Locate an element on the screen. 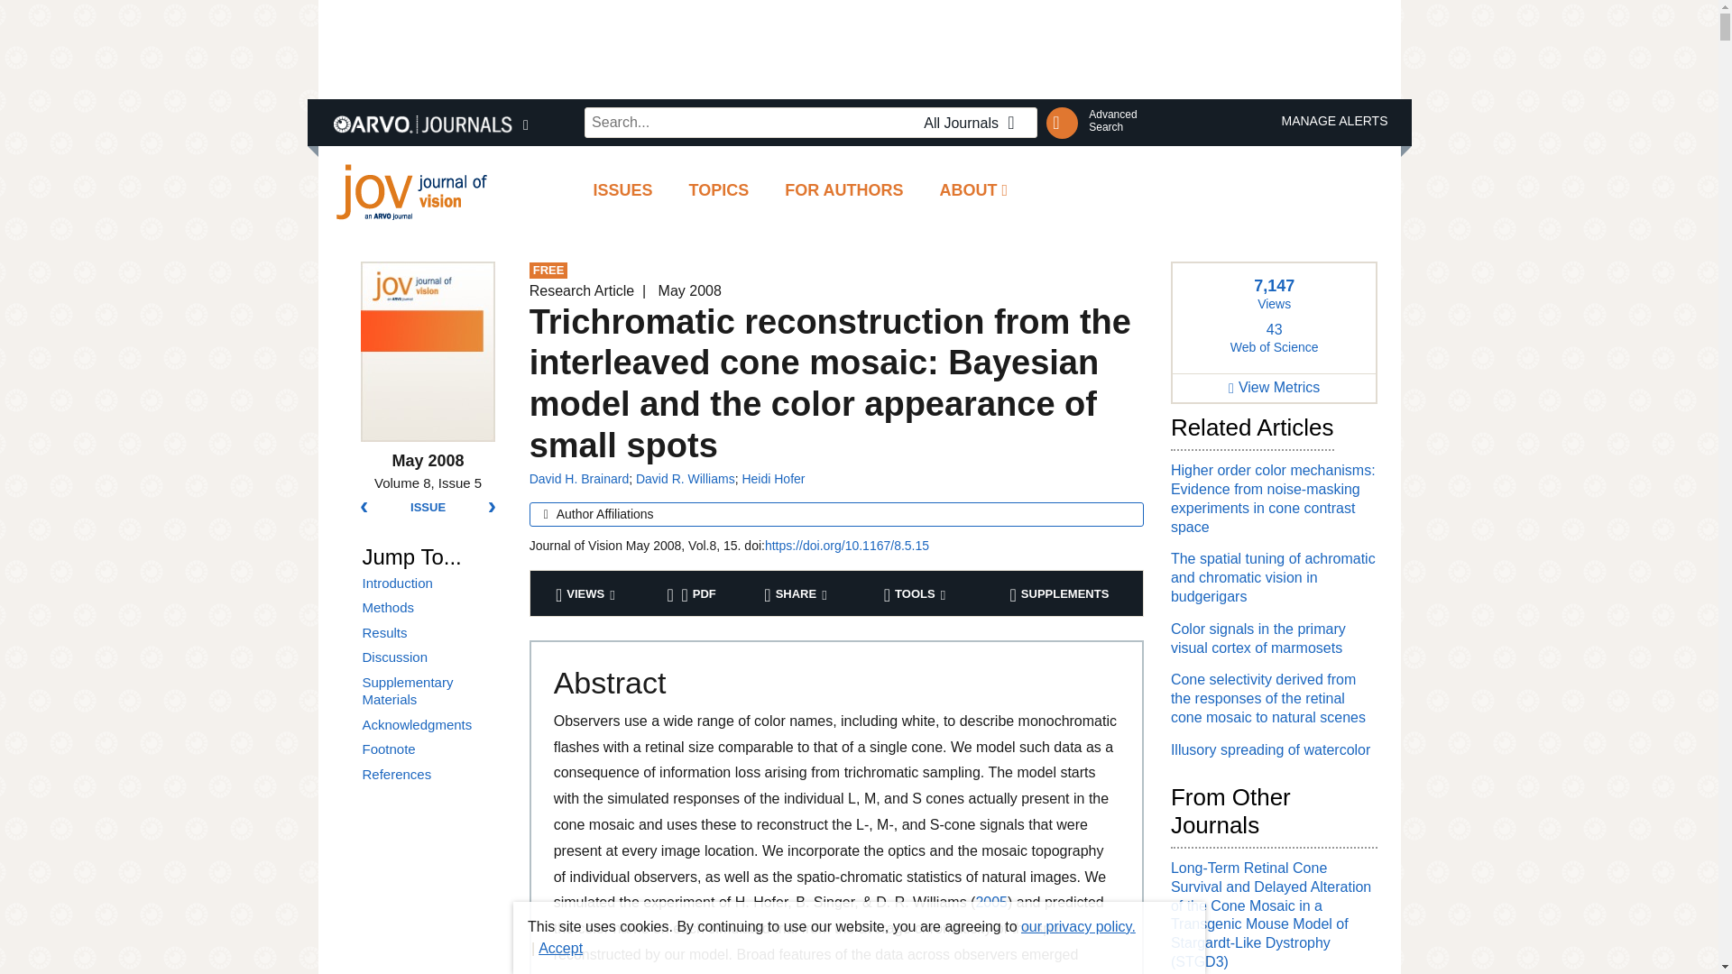 Image resolution: width=1732 pixels, height=974 pixels. Methods is located at coordinates (1112, 120).